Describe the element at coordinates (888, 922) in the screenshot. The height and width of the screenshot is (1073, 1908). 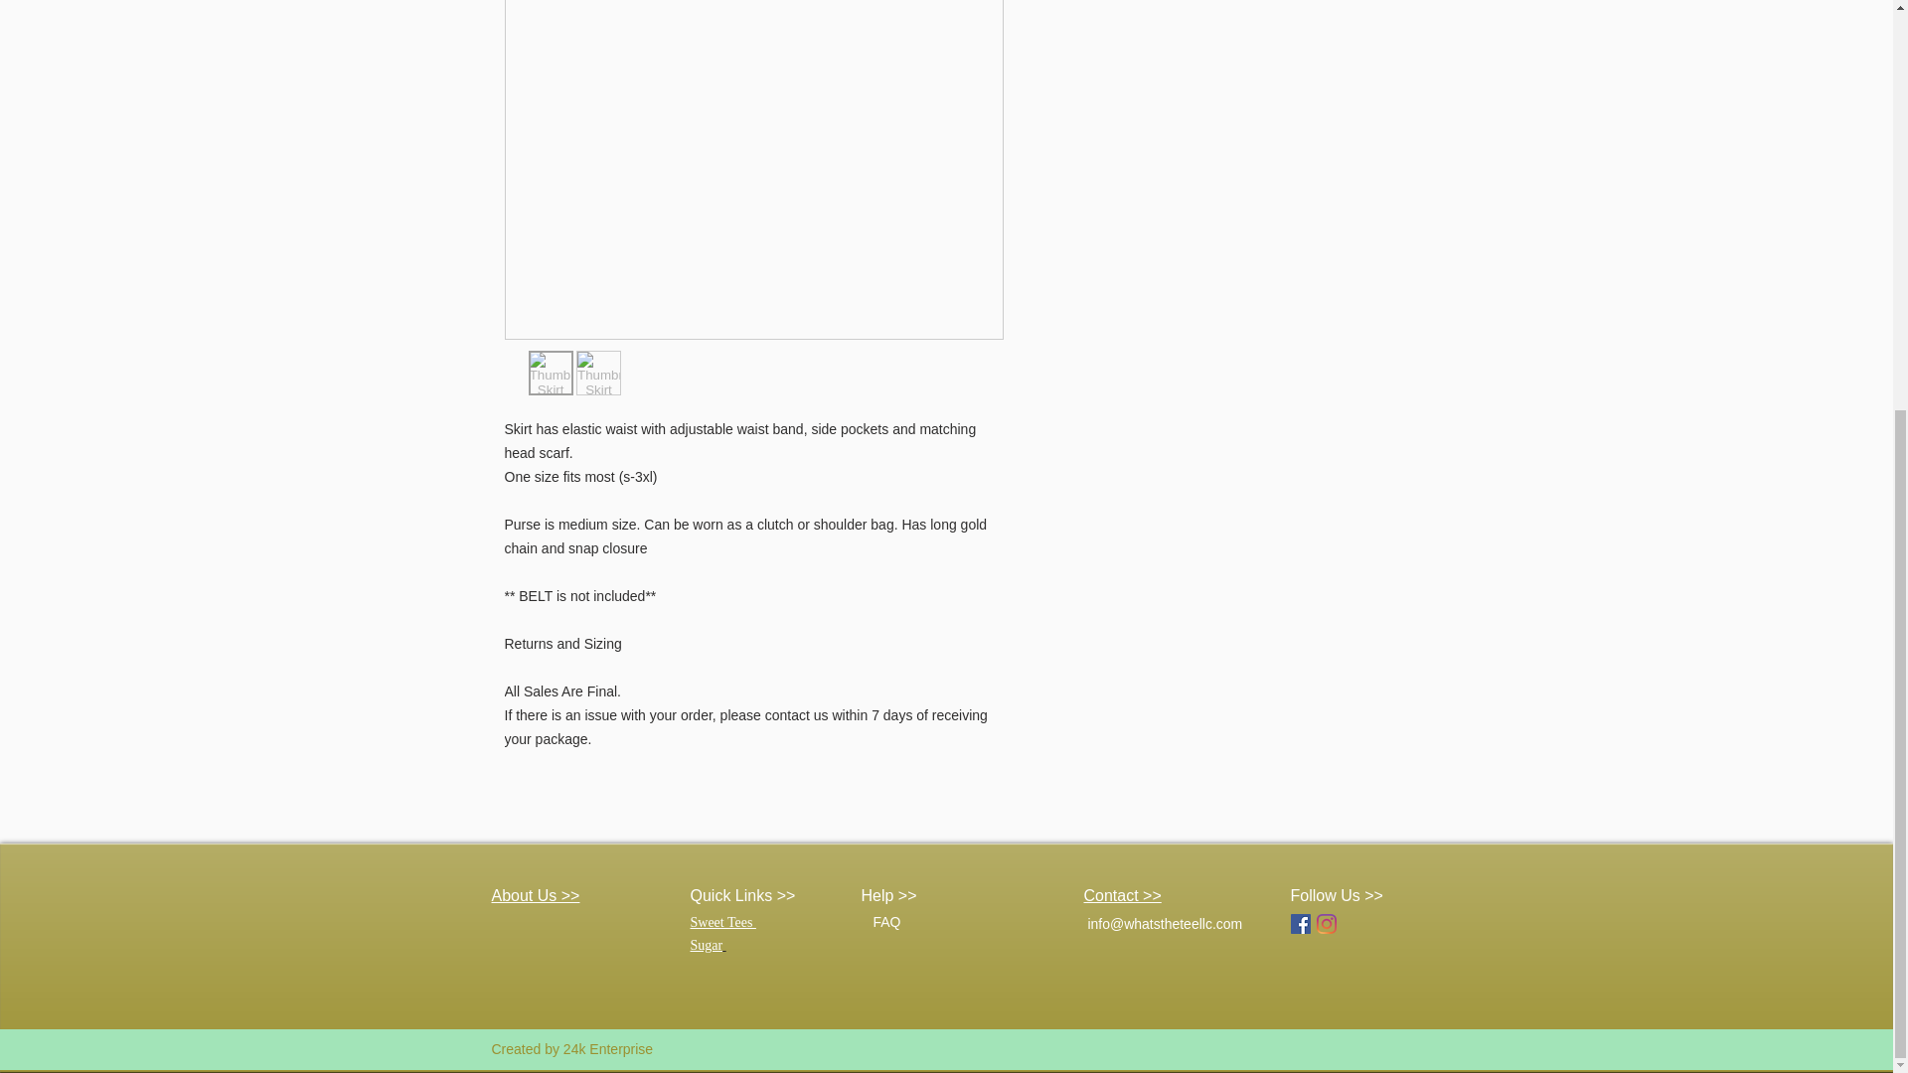
I see `FAQ ` at that location.